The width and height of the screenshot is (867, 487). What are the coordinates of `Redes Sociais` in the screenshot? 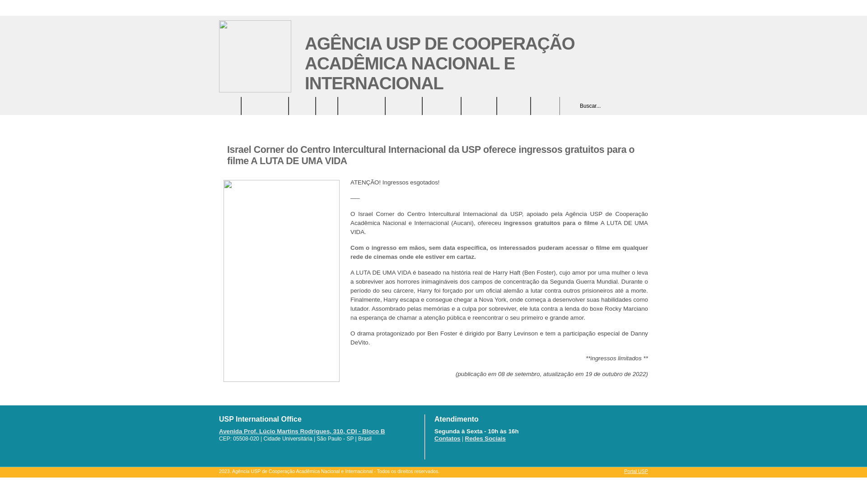 It's located at (485, 438).